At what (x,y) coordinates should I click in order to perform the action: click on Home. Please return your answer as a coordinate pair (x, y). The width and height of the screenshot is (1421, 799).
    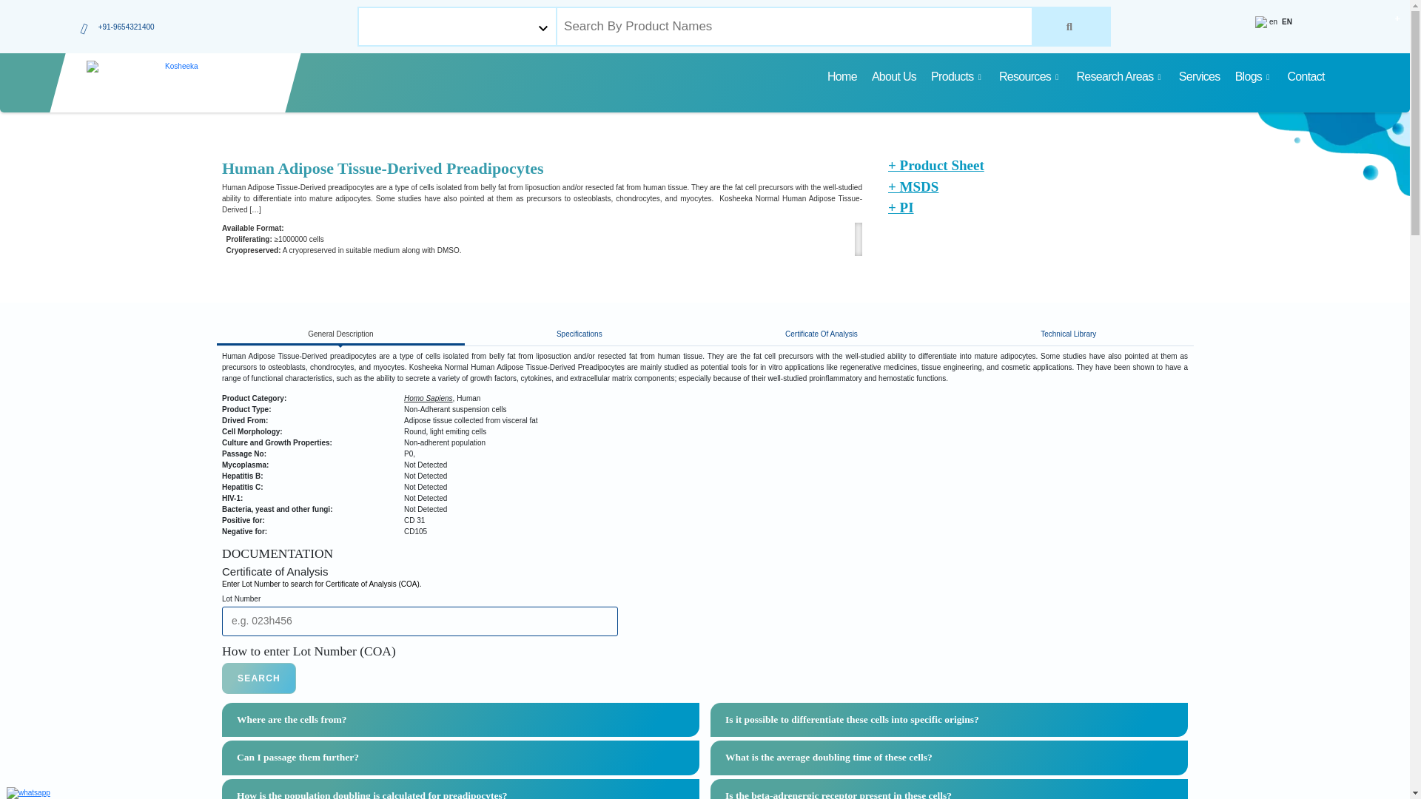
    Looking at the image, I should click on (841, 77).